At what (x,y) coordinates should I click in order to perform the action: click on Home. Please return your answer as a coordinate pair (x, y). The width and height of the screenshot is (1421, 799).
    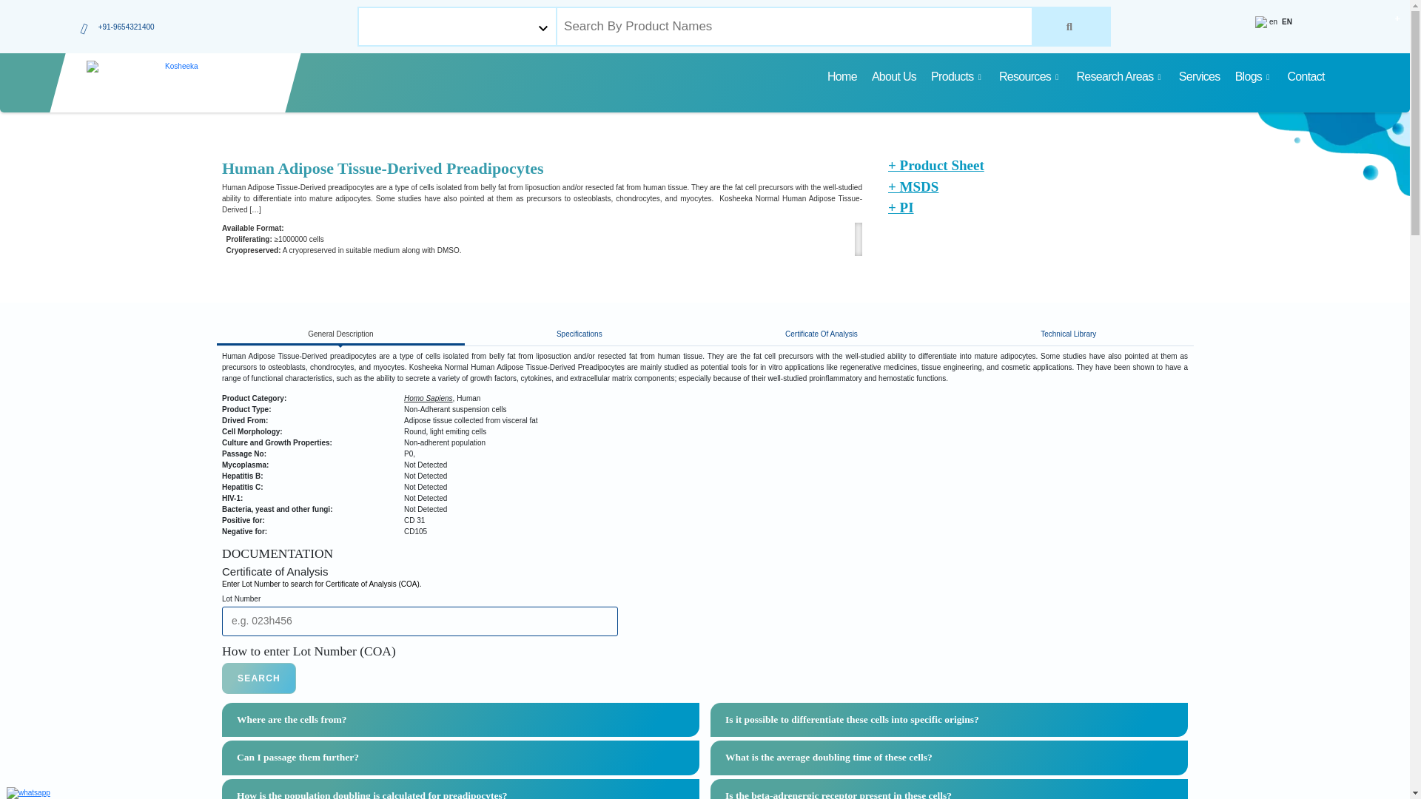
    Looking at the image, I should click on (841, 77).